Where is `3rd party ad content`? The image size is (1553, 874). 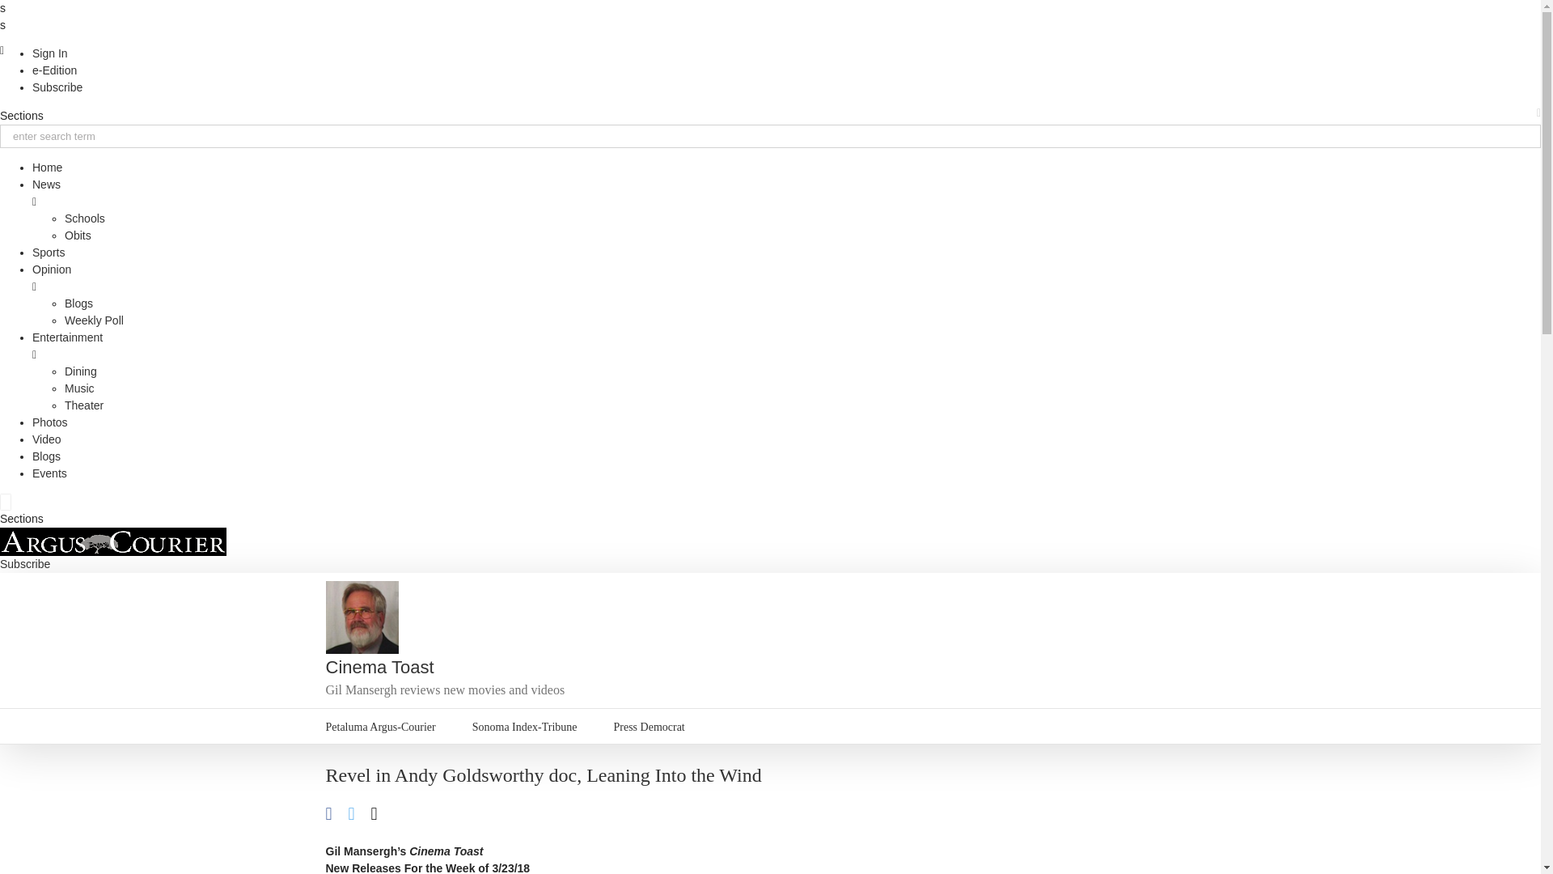
3rd party ad content is located at coordinates (920, 617).